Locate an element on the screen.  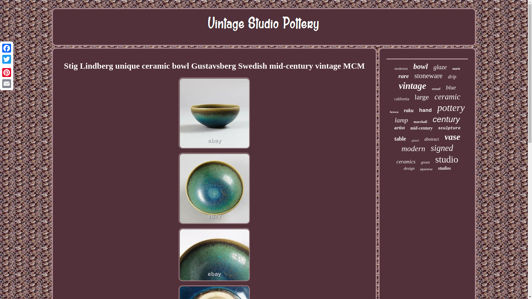
marshall is located at coordinates (420, 122).